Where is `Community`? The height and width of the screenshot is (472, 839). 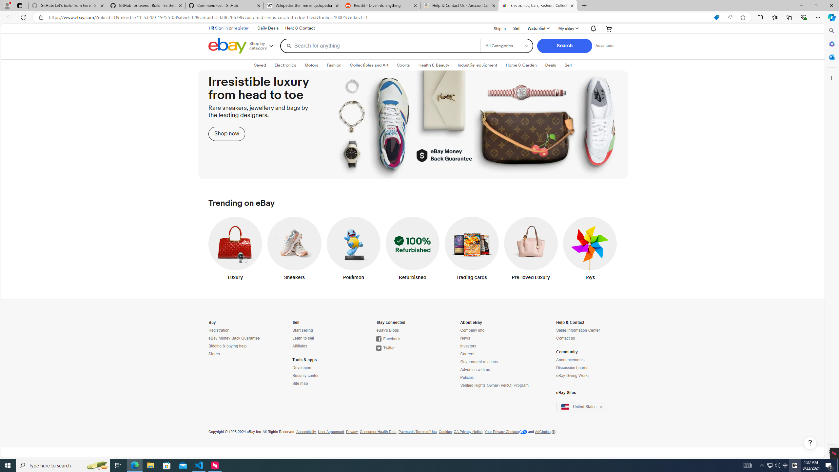
Community is located at coordinates (567, 352).